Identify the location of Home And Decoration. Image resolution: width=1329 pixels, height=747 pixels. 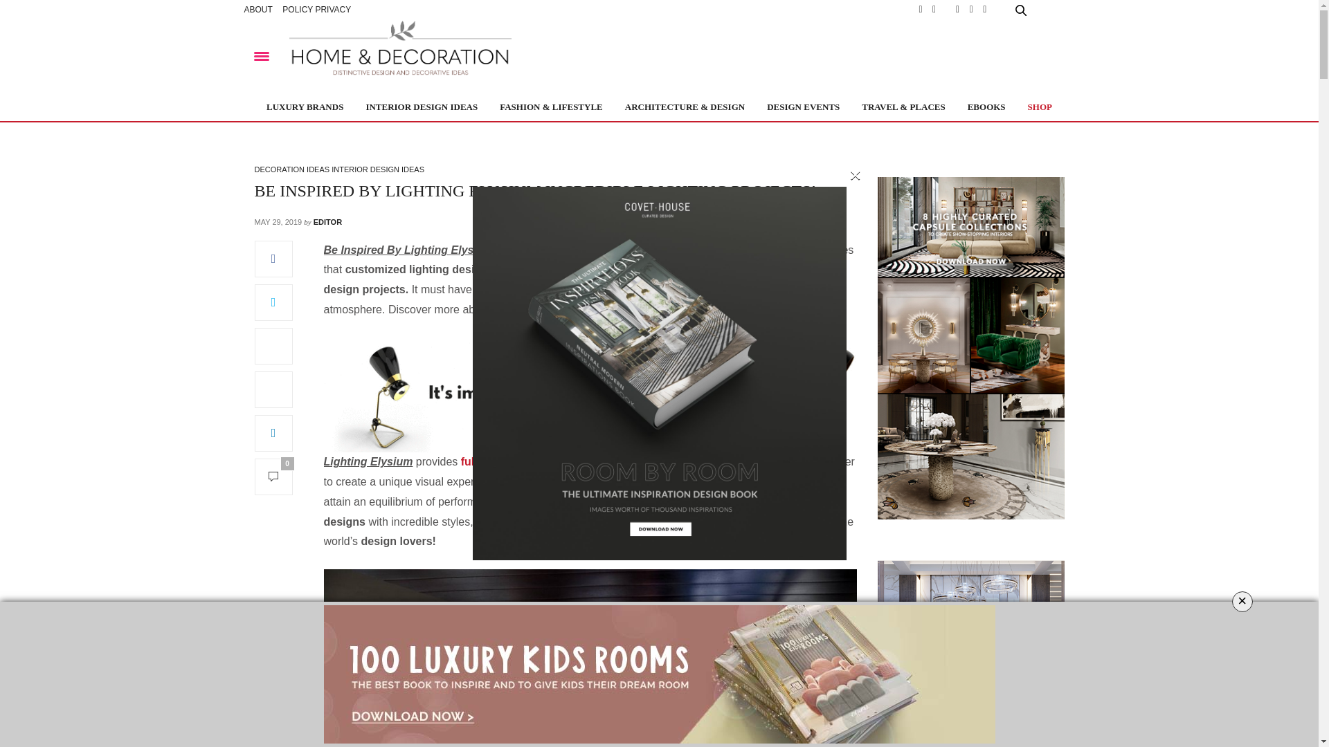
(400, 56).